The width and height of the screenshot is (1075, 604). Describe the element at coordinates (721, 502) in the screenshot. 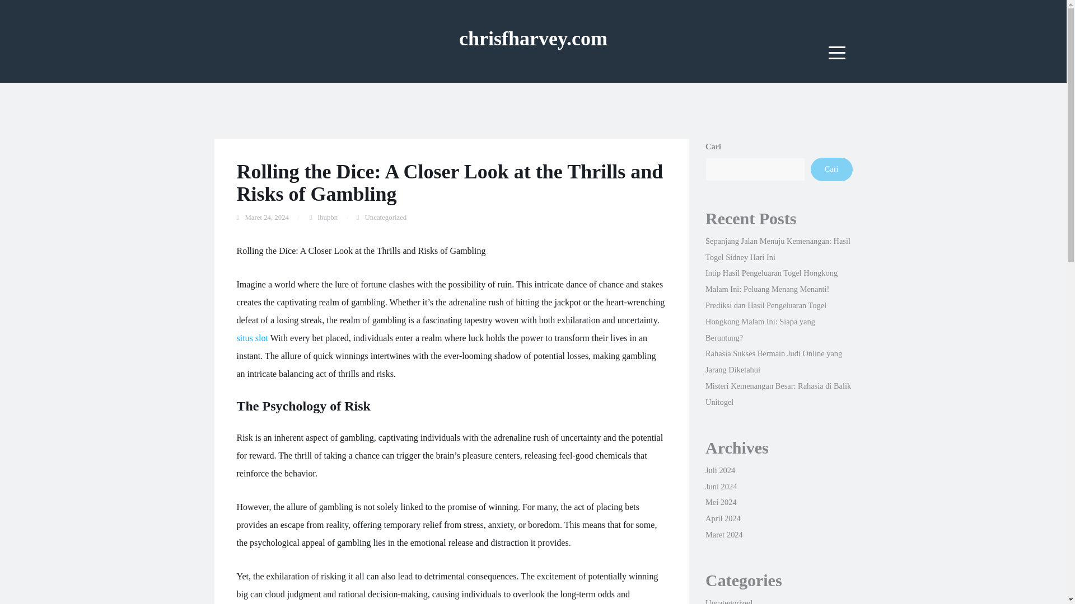

I see `Mei 2024` at that location.